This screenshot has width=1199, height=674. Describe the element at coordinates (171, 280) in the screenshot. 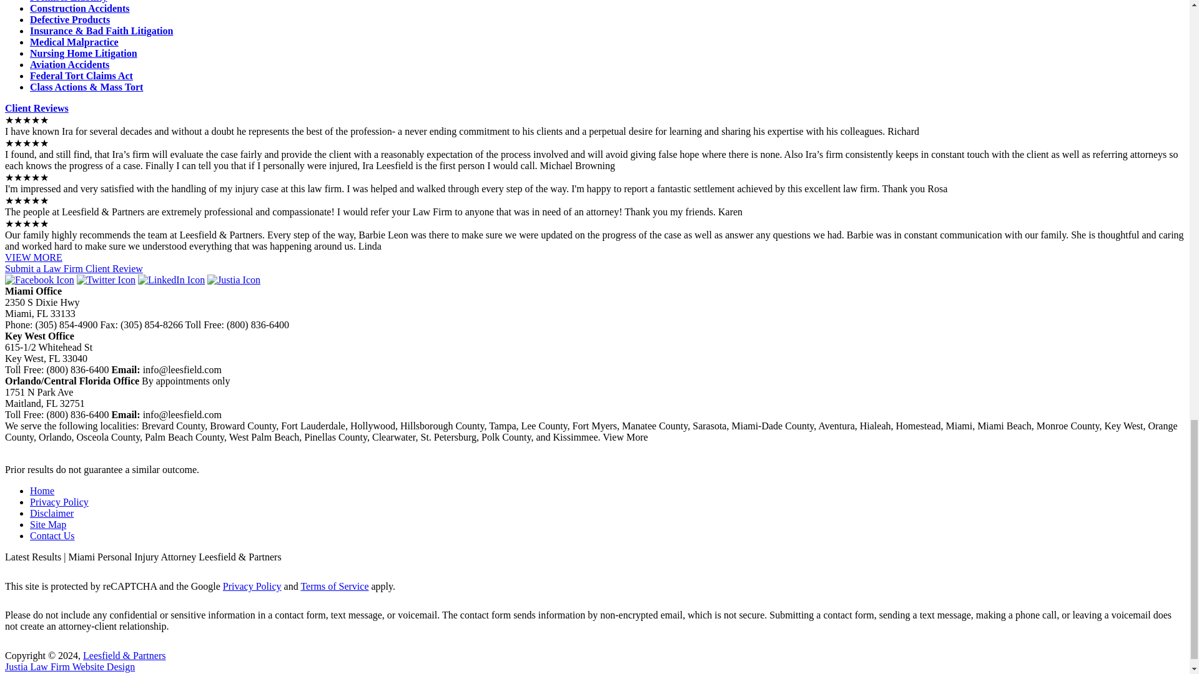

I see `LinkedIn` at that location.